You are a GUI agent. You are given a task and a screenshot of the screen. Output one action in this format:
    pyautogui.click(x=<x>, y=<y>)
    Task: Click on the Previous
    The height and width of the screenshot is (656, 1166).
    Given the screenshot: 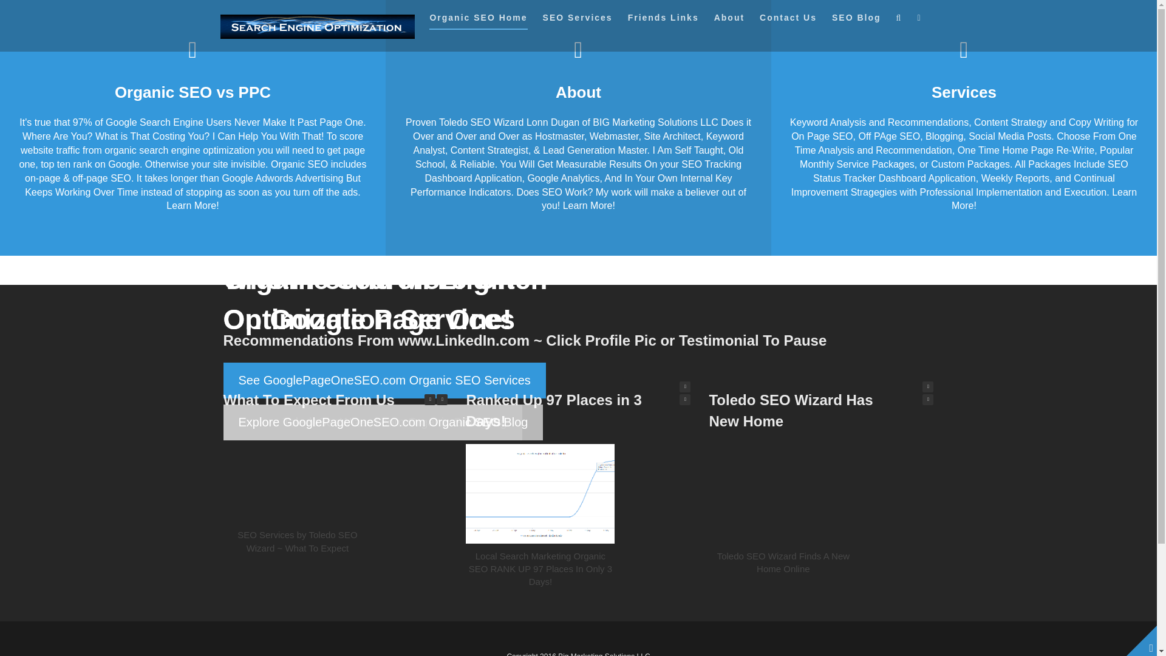 What is the action you would take?
    pyautogui.click(x=429, y=400)
    